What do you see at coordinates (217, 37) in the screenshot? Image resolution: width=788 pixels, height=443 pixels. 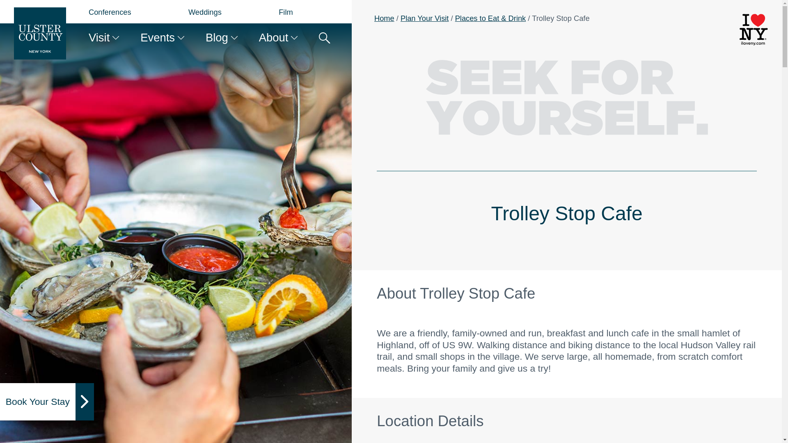 I see `Blog` at bounding box center [217, 37].